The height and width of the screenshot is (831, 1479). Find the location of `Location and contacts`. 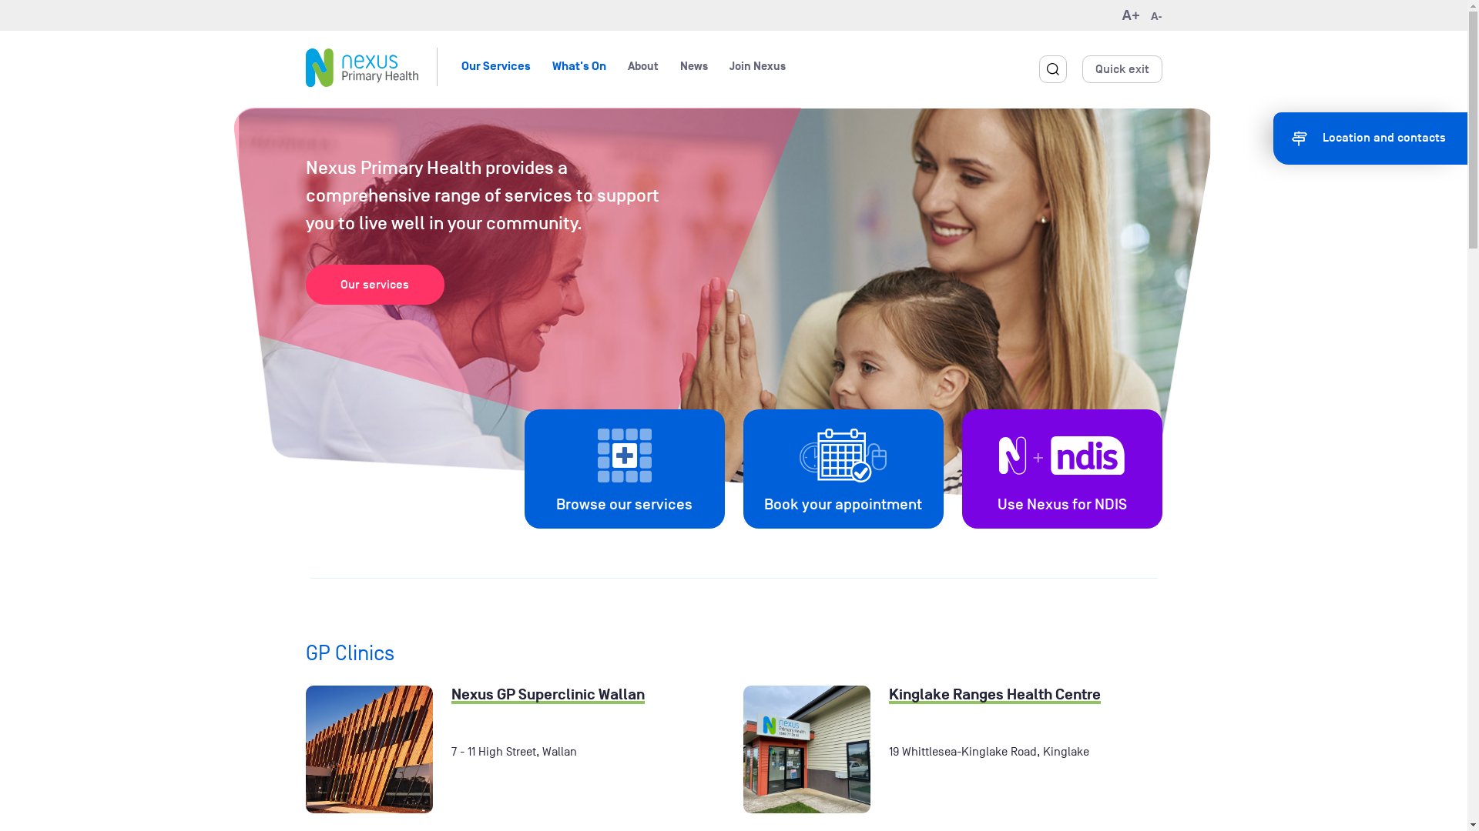

Location and contacts is located at coordinates (1370, 138).